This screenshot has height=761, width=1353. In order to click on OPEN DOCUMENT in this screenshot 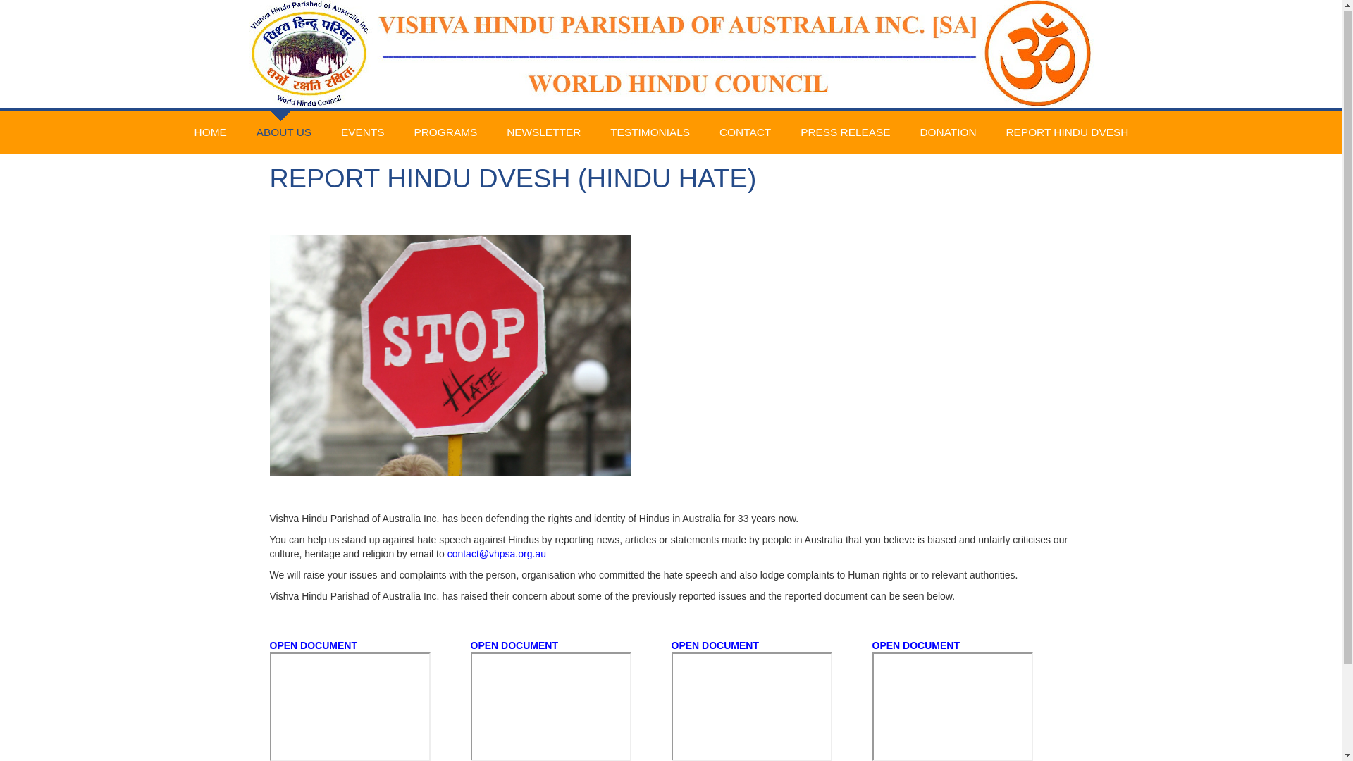, I will do `click(313, 646)`.